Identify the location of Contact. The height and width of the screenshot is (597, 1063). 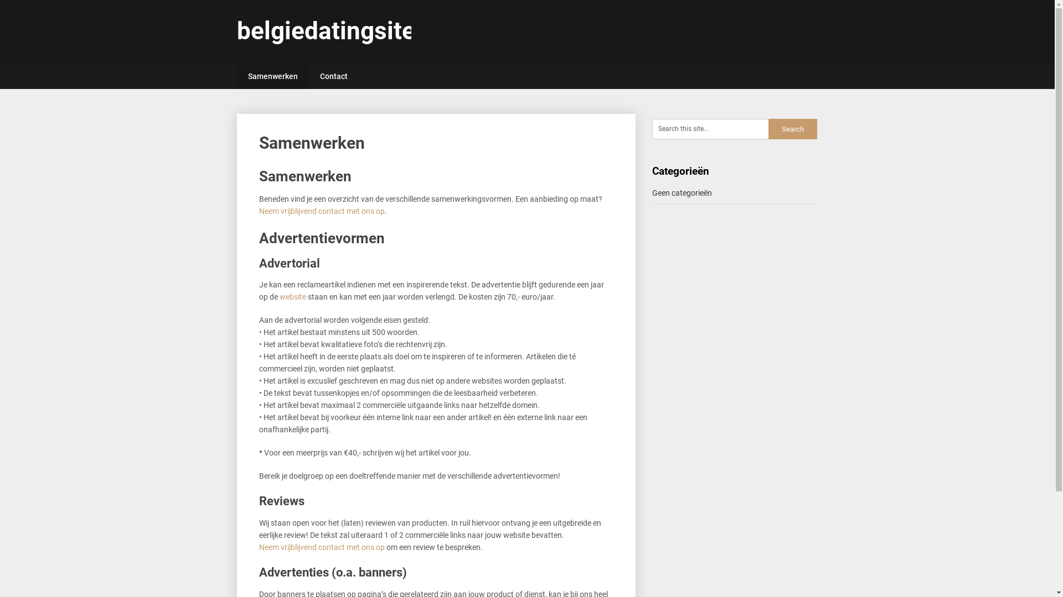
(334, 76).